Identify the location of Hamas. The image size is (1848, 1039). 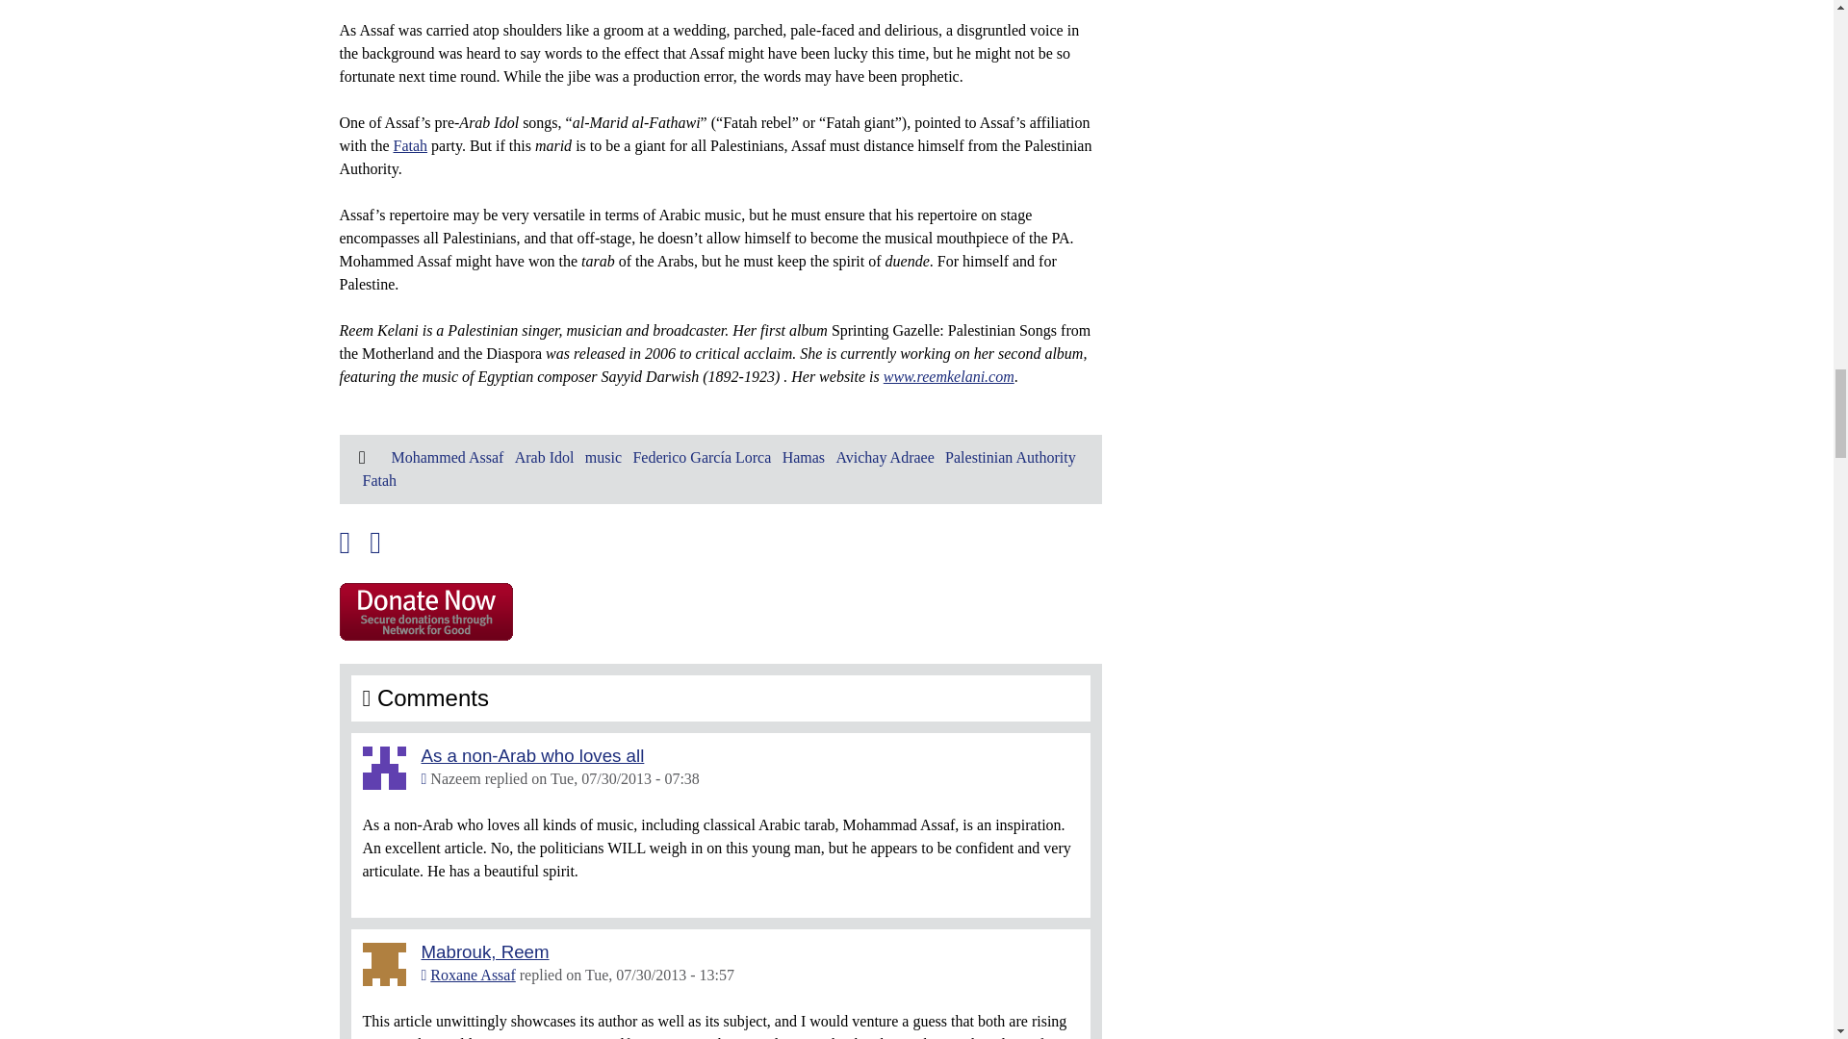
(803, 456).